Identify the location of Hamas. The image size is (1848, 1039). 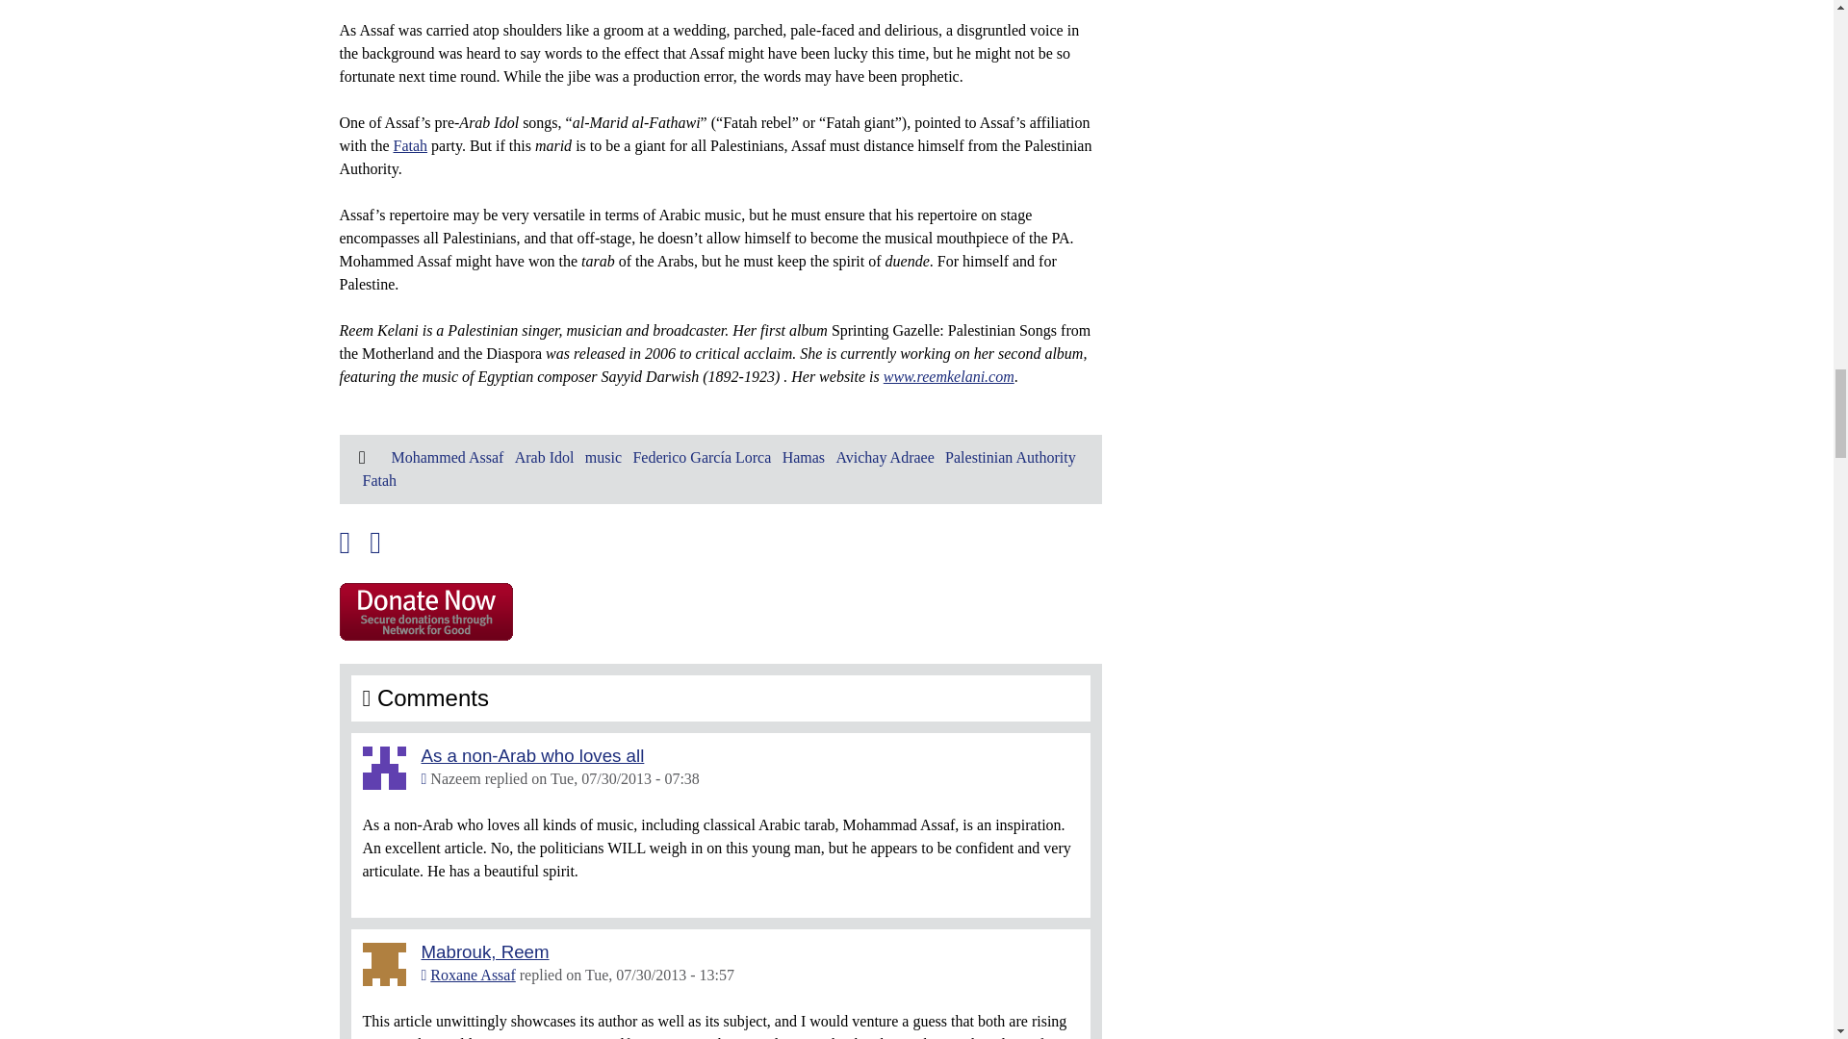
(803, 456).